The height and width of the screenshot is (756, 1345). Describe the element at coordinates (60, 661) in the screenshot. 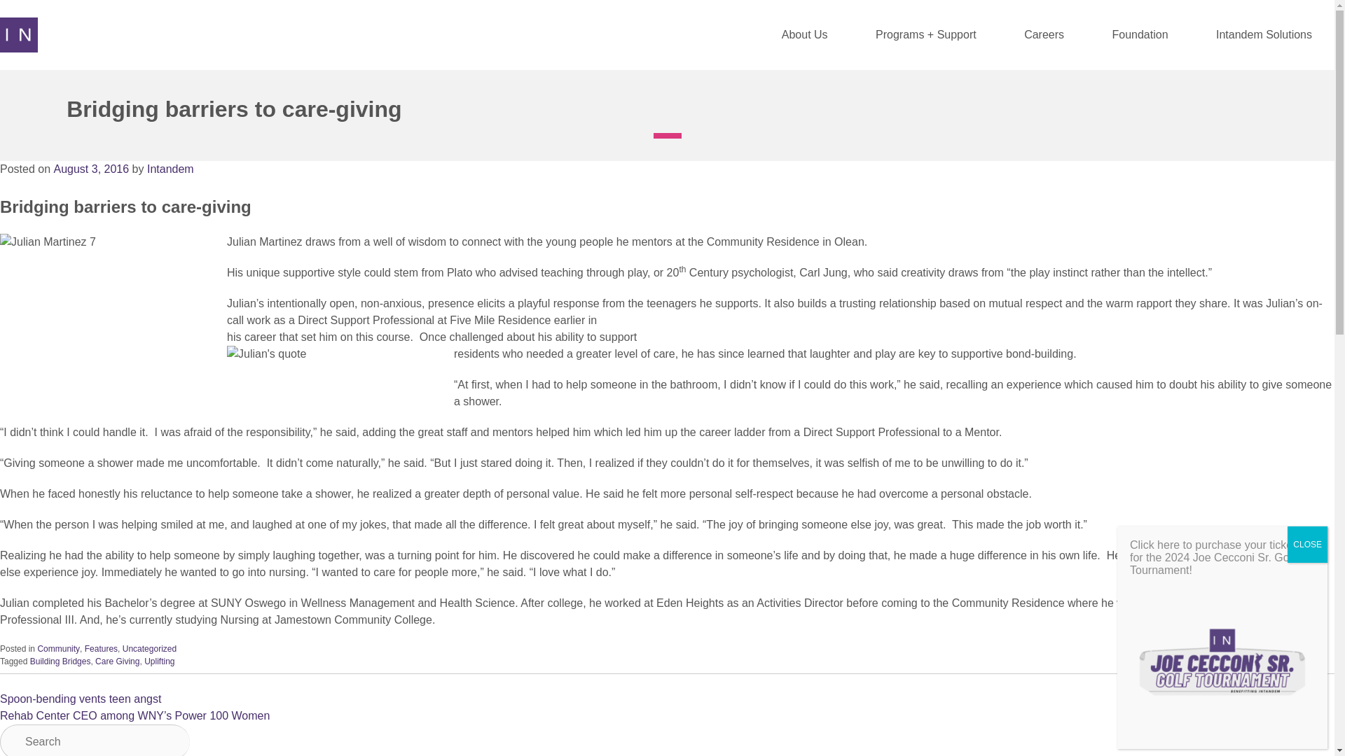

I see `Building Bridges` at that location.